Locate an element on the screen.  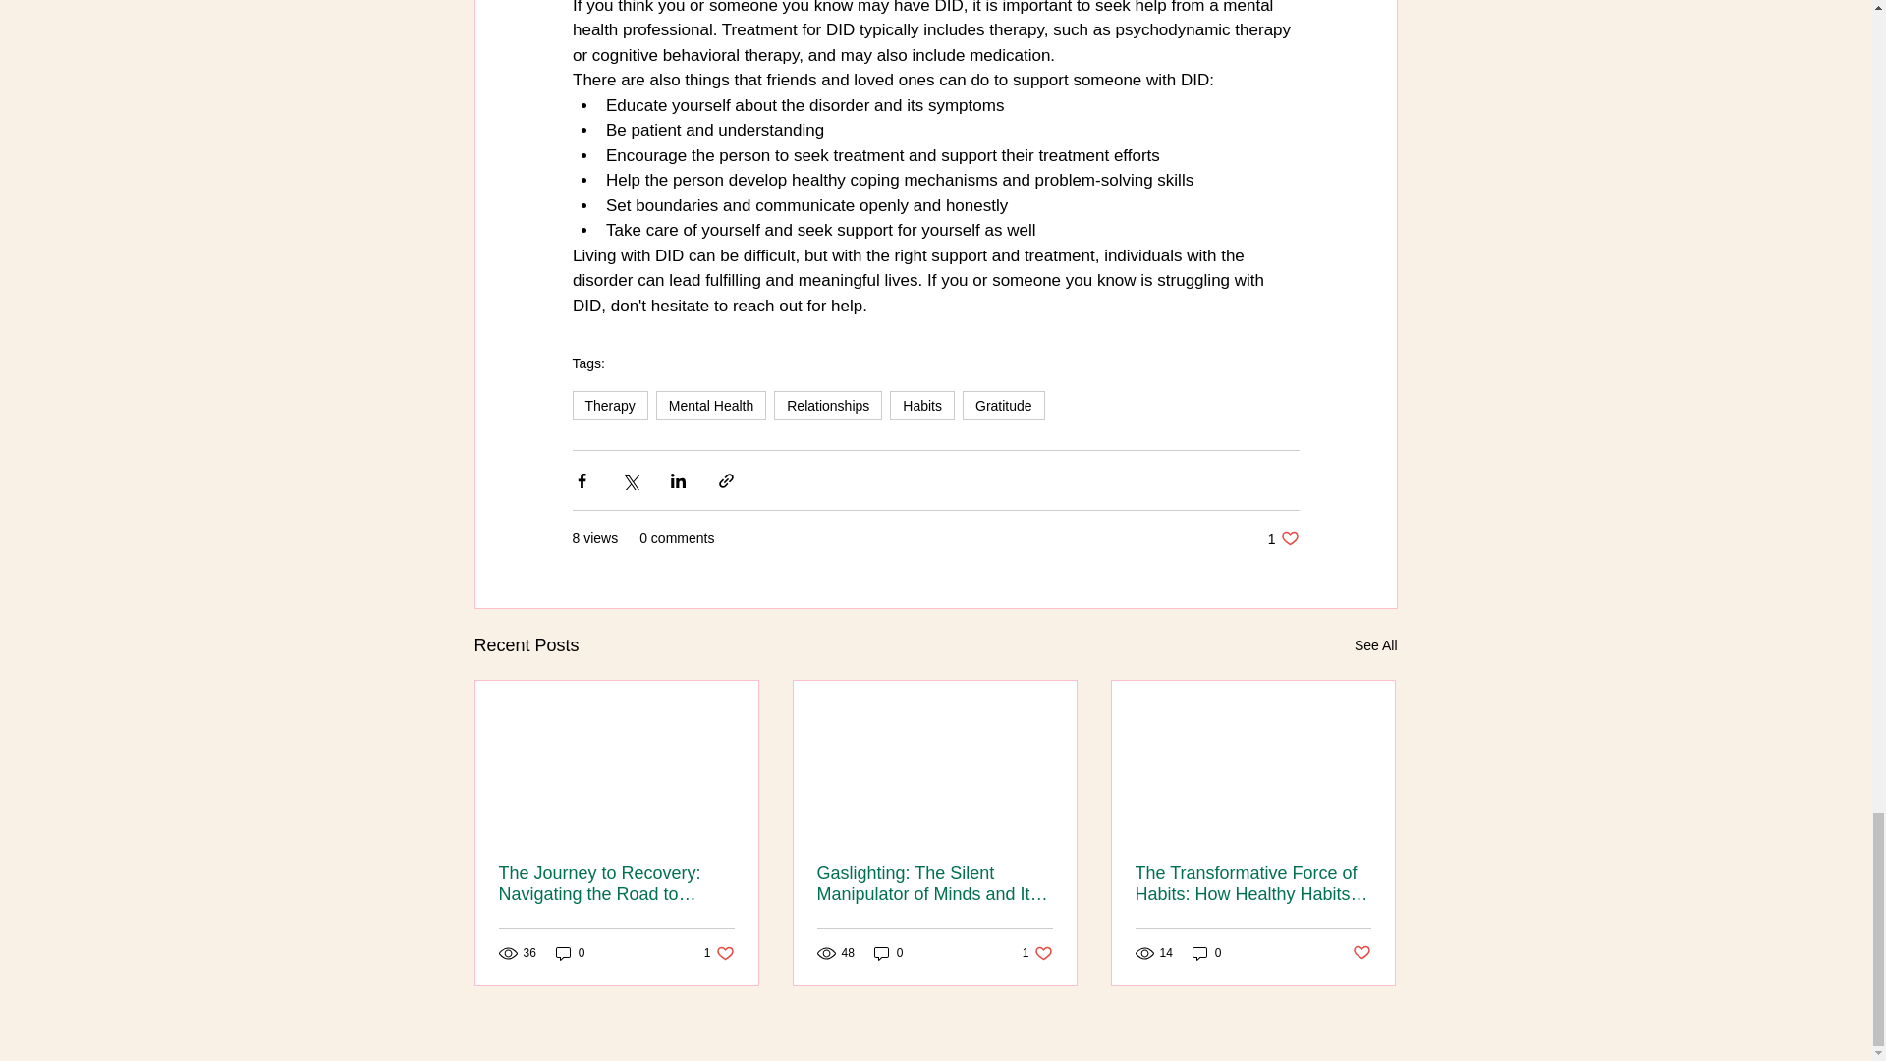
Mental Health is located at coordinates (921, 405).